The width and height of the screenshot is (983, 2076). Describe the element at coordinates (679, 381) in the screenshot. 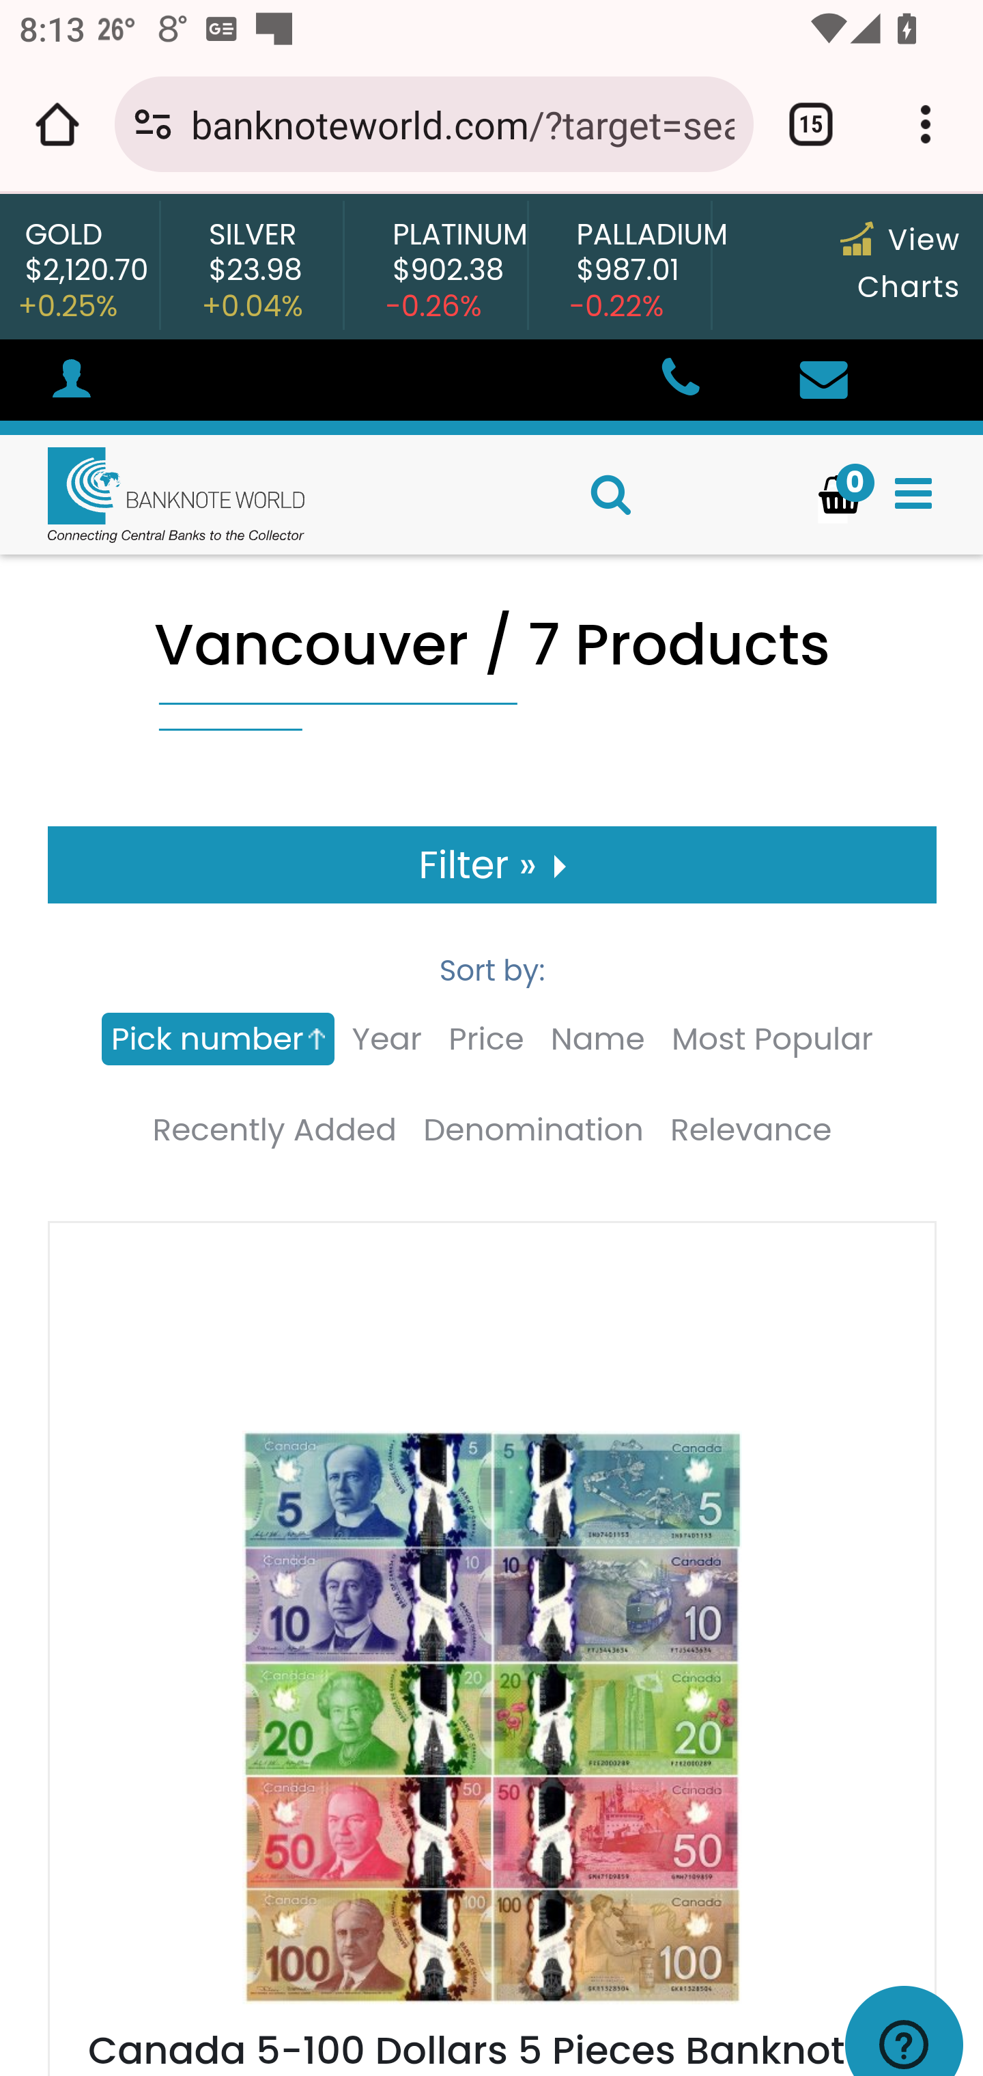

I see `` at that location.